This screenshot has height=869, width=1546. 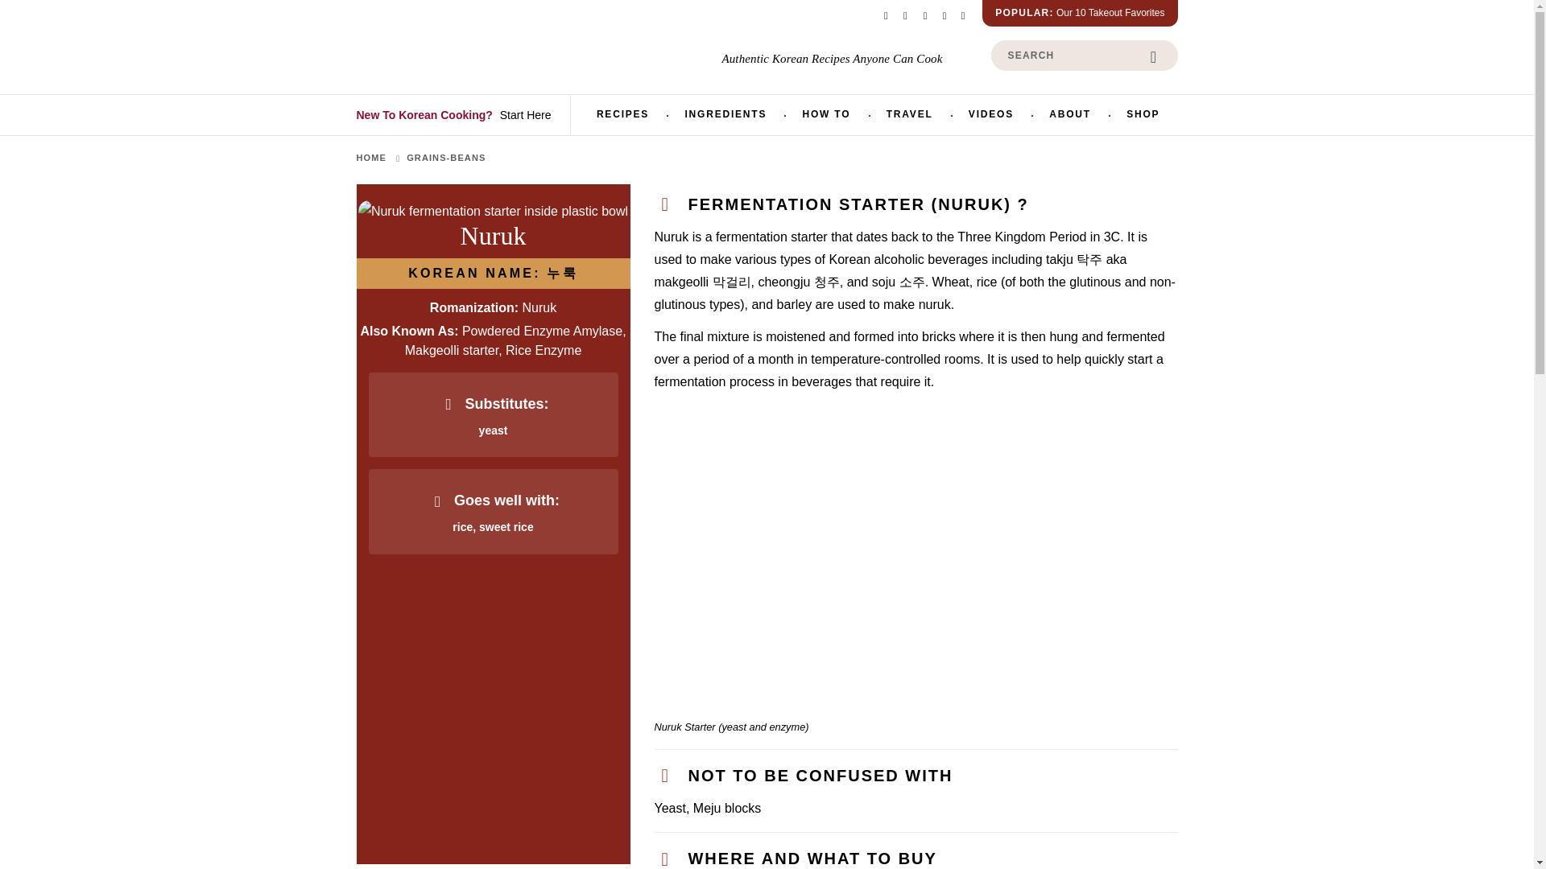 What do you see at coordinates (1079, 13) in the screenshot?
I see `POPULAR: Our 10 Takeout Favorites` at bounding box center [1079, 13].